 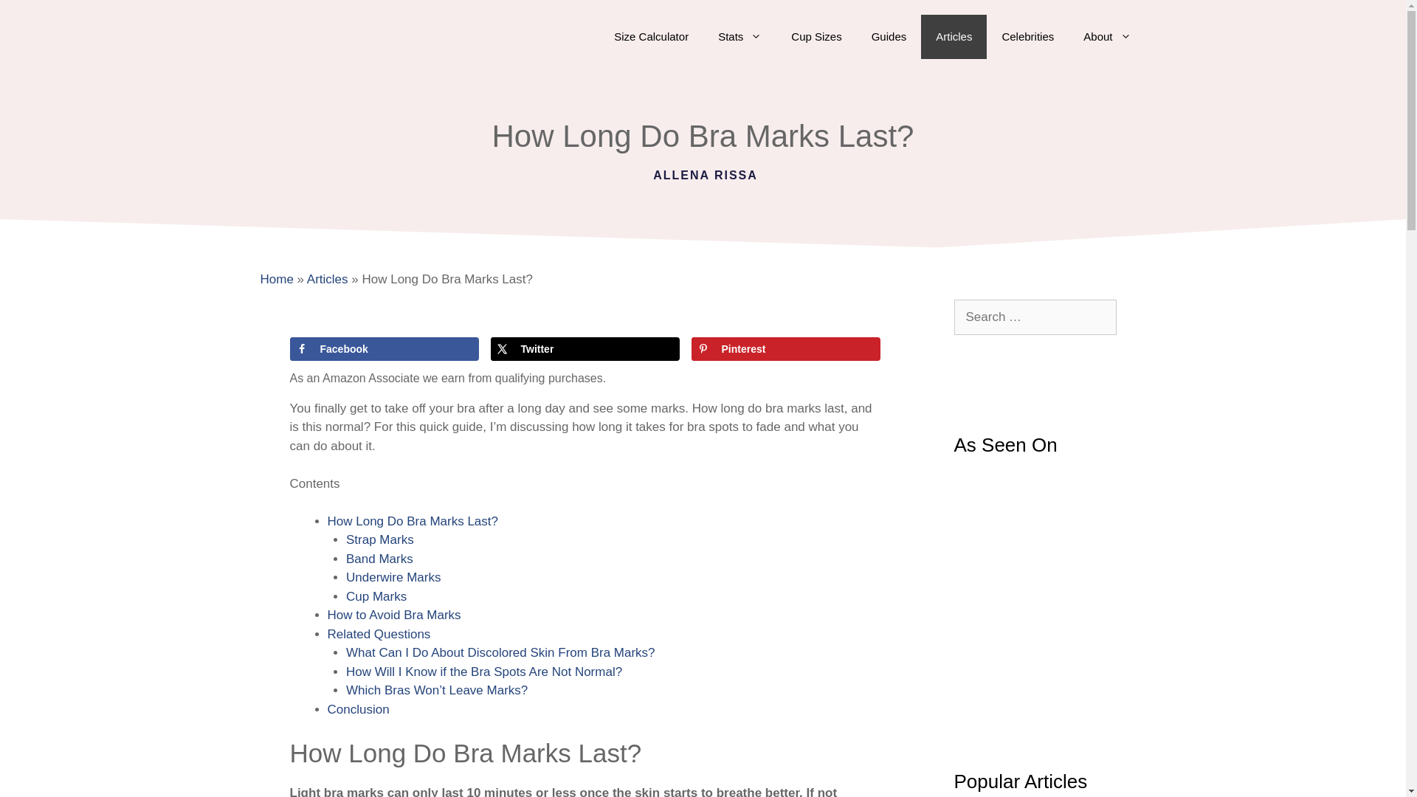 What do you see at coordinates (1027, 37) in the screenshot?
I see `Celebrities` at bounding box center [1027, 37].